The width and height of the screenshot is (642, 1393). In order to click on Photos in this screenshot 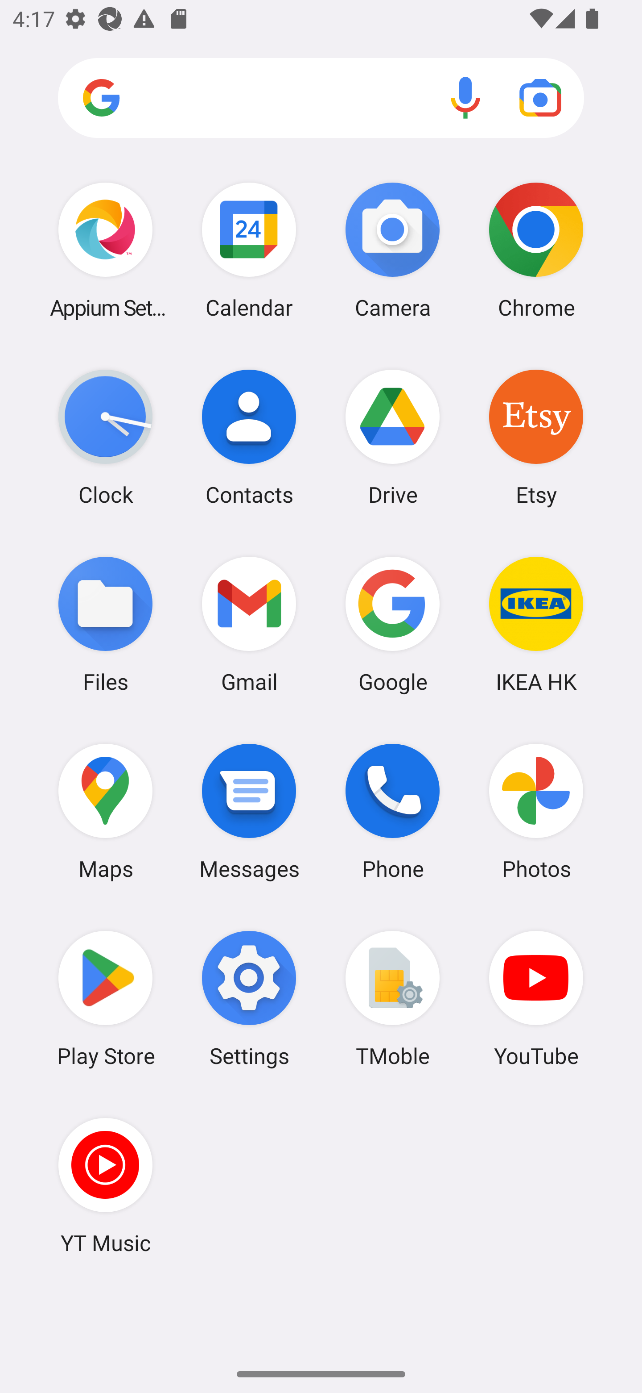, I will do `click(536, 811)`.